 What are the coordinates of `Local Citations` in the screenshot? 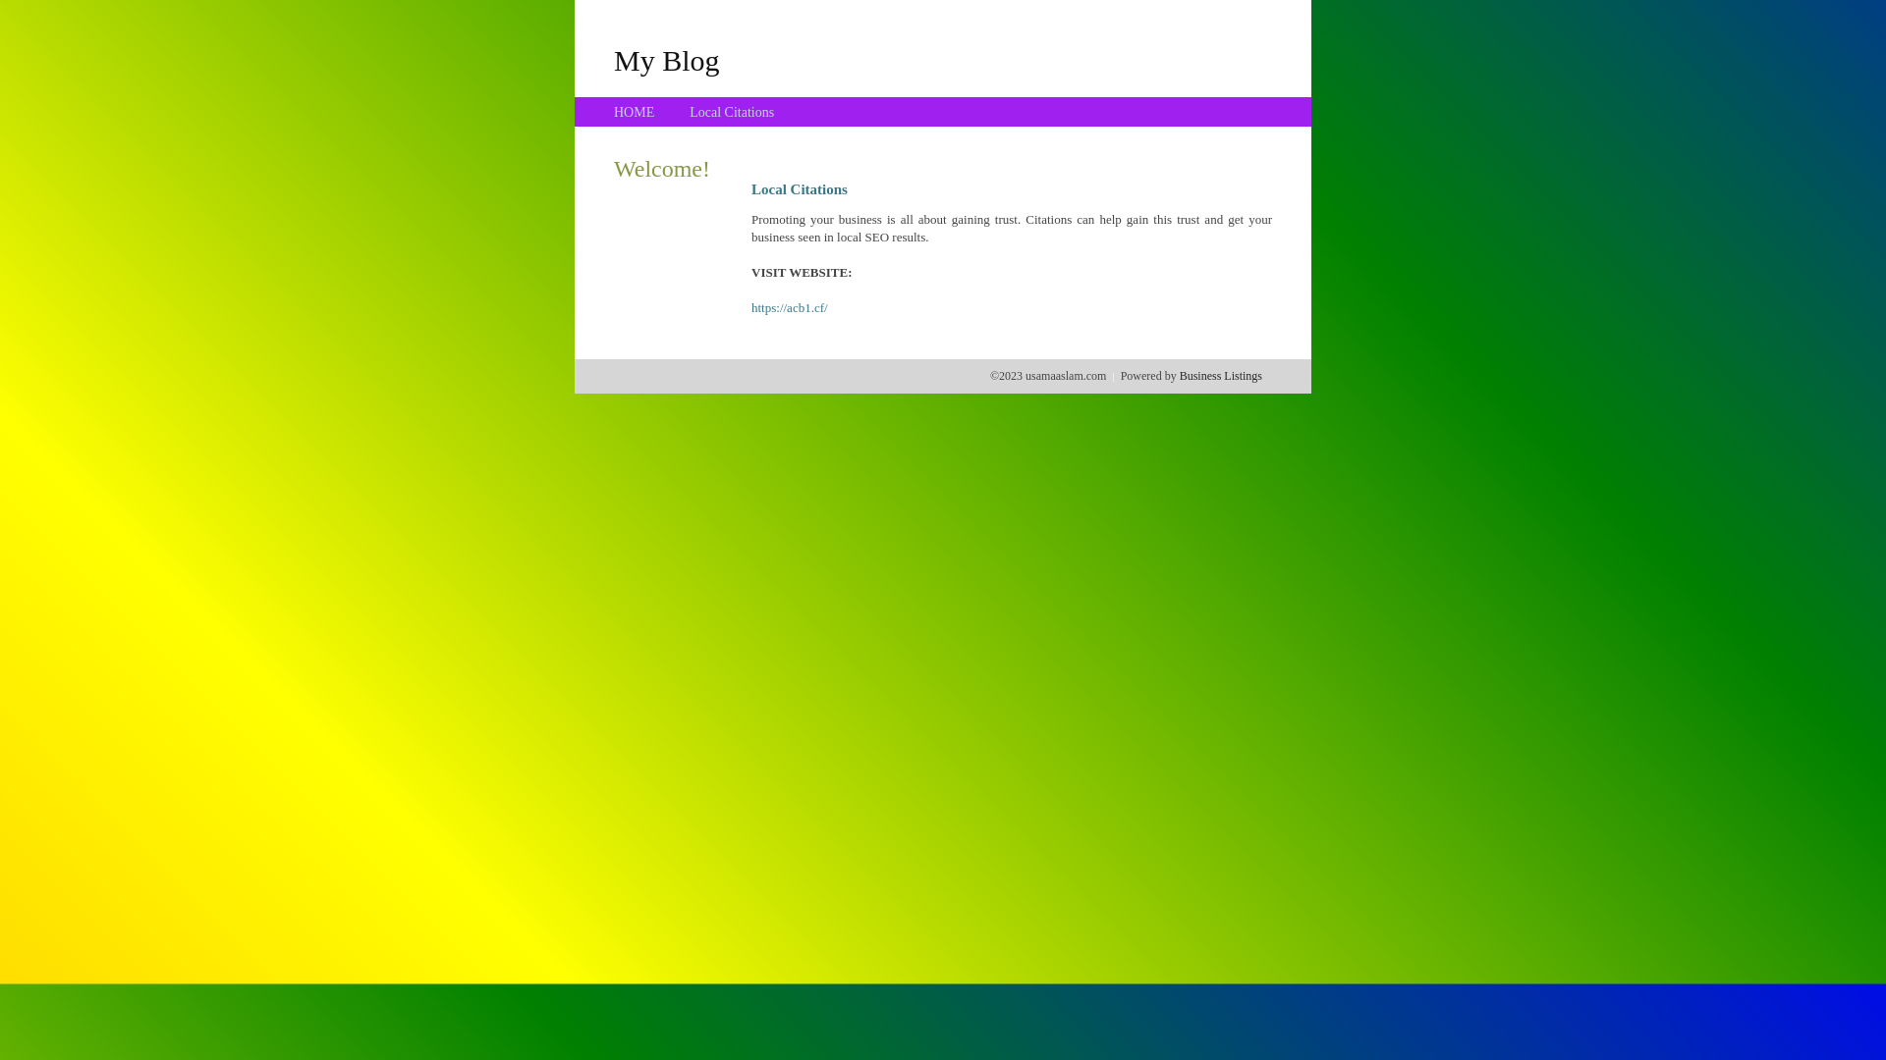 It's located at (732, 112).